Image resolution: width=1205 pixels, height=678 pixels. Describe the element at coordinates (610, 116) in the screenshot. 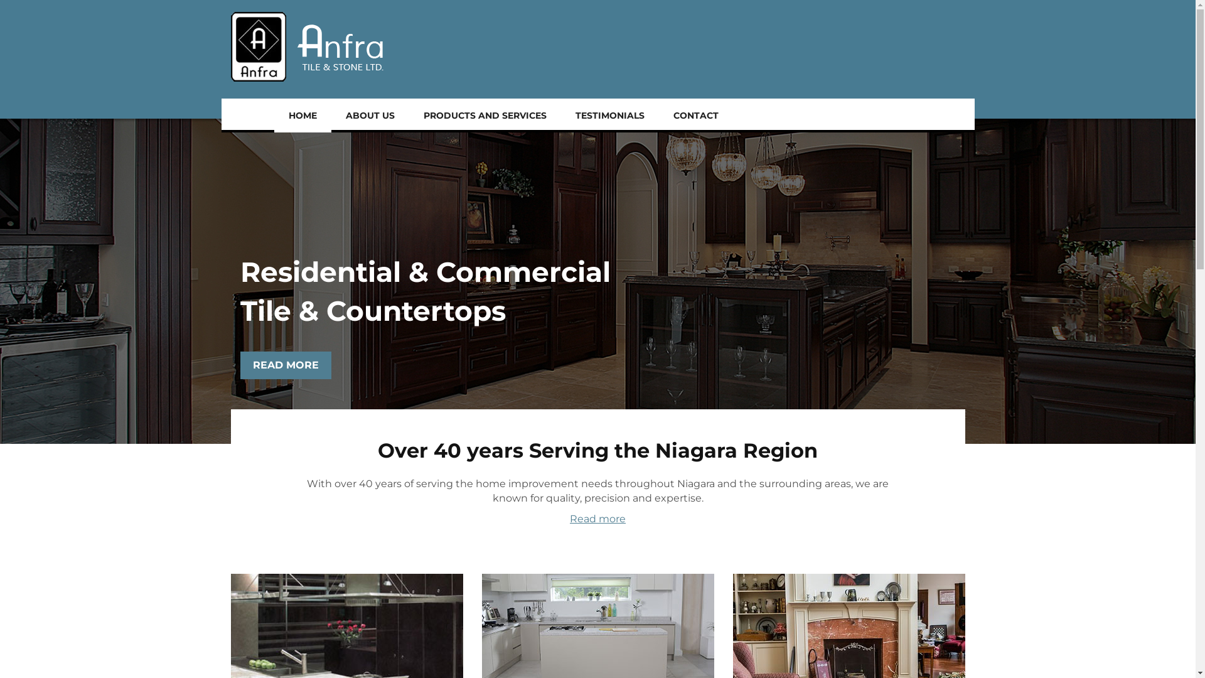

I see `TESTIMONIALS` at that location.